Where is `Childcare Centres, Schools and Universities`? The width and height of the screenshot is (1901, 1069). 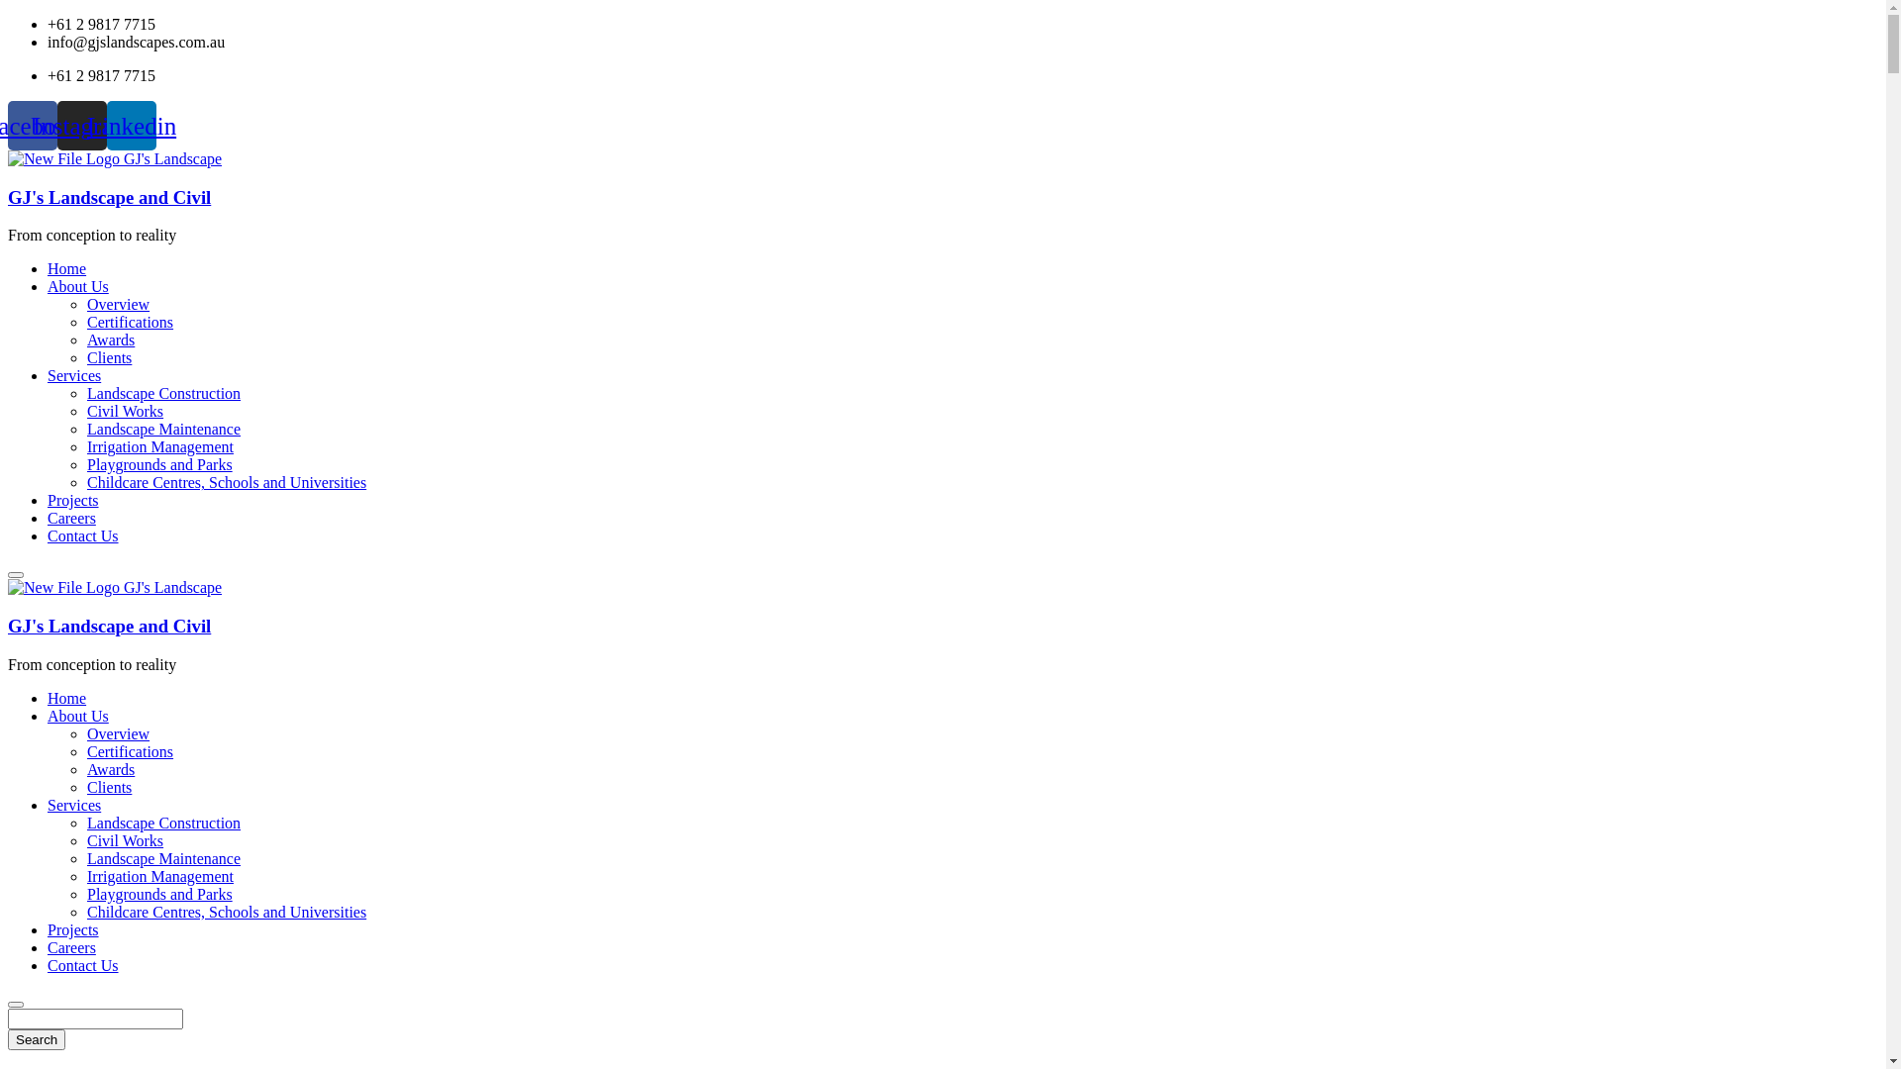
Childcare Centres, Schools and Universities is located at coordinates (227, 913).